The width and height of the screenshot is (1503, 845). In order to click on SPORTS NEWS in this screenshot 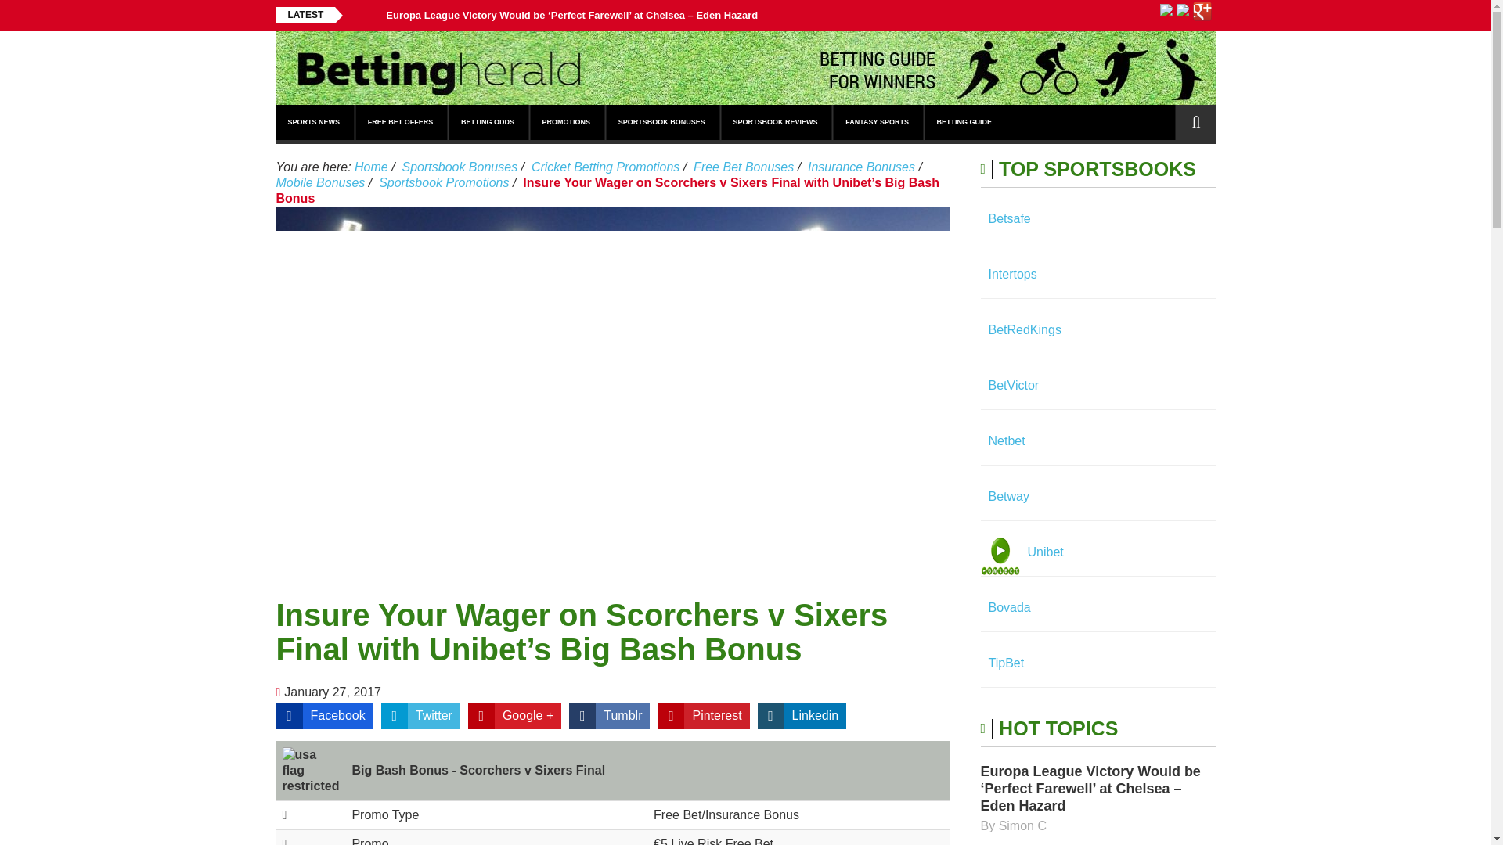, I will do `click(315, 122)`.